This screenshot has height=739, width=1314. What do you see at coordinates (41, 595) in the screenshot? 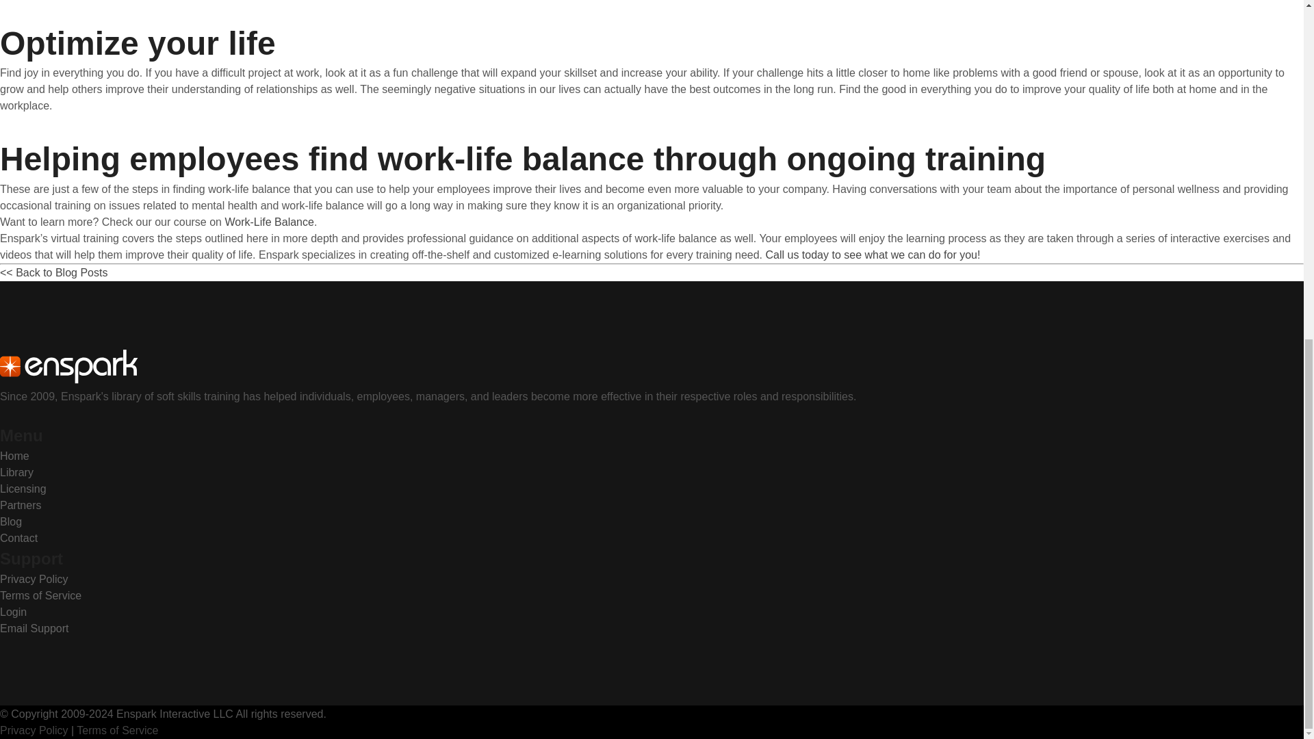
I see `Terms of Service` at bounding box center [41, 595].